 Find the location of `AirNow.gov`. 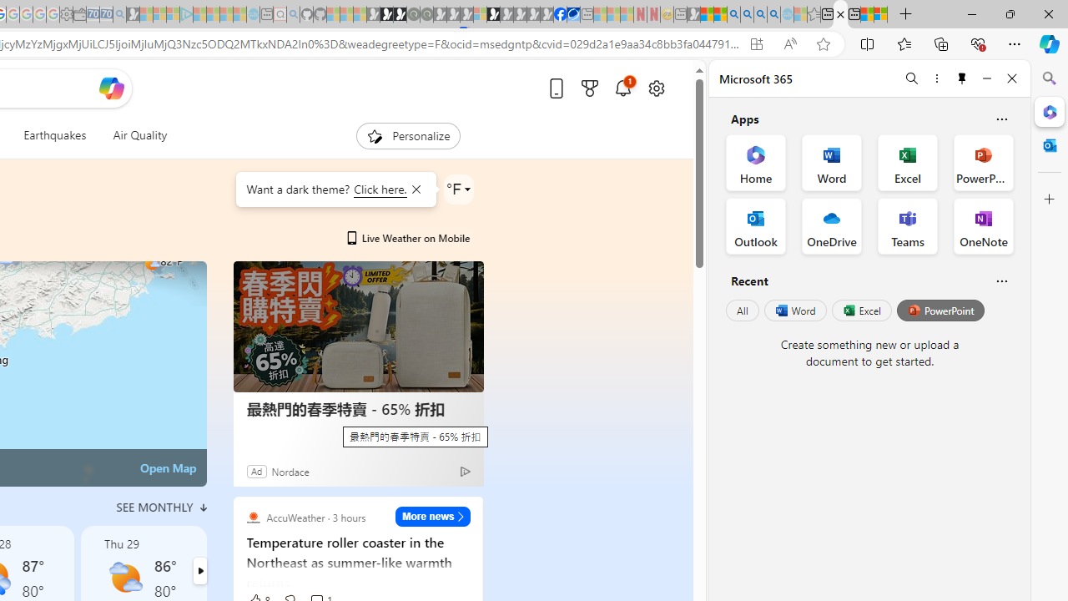

AirNow.gov is located at coordinates (573, 15).